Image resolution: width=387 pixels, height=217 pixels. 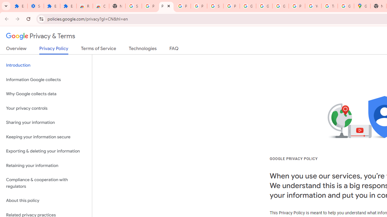 I want to click on New Tab, so click(x=117, y=6).